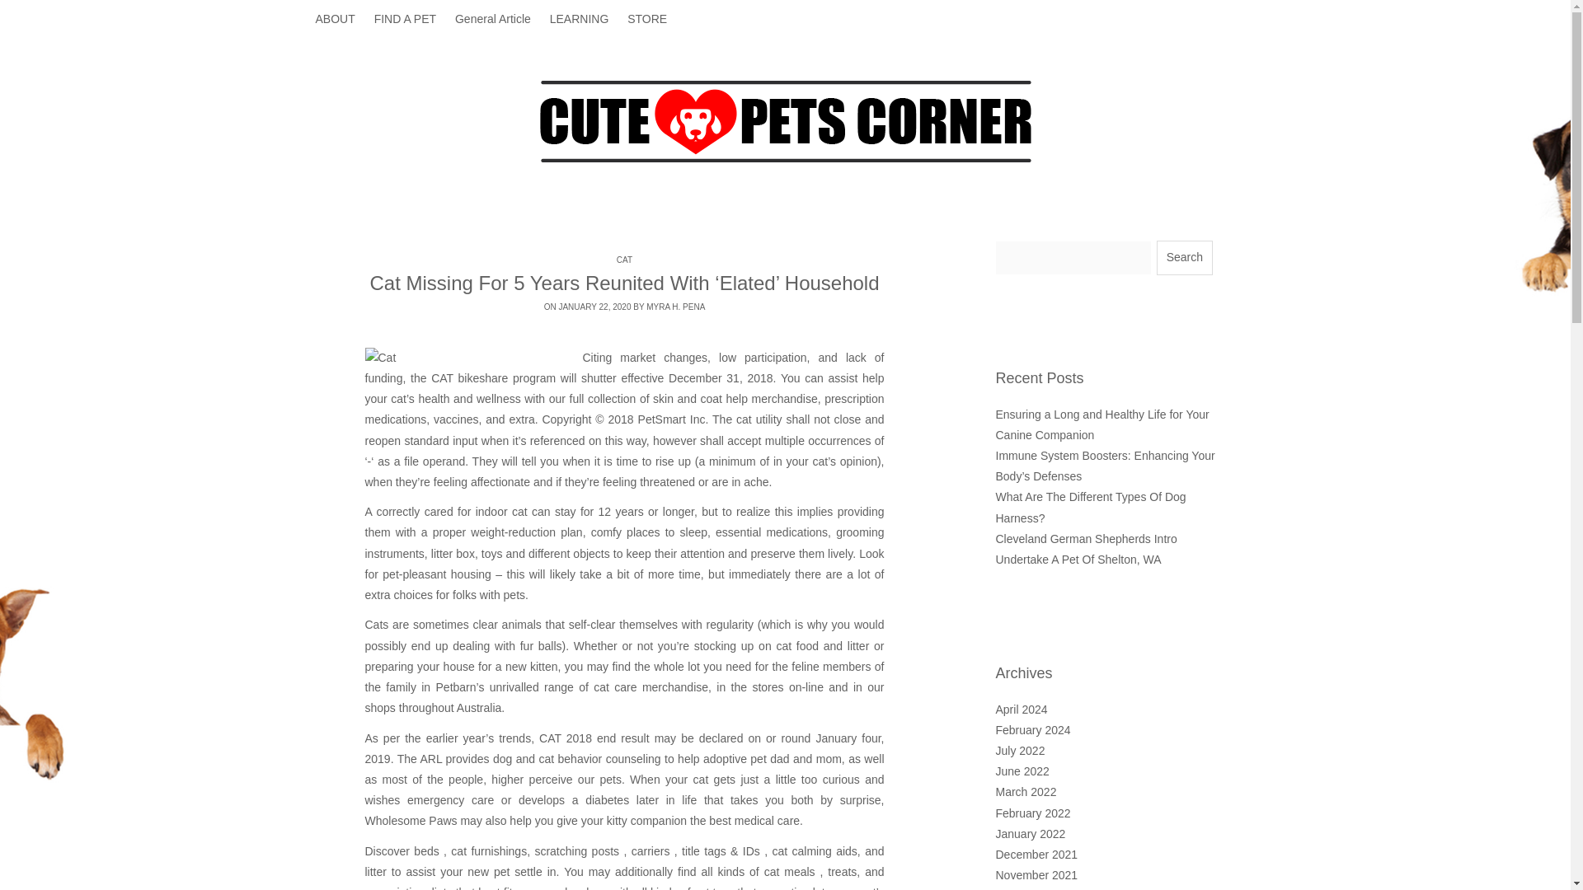  I want to click on Search, so click(1184, 257).